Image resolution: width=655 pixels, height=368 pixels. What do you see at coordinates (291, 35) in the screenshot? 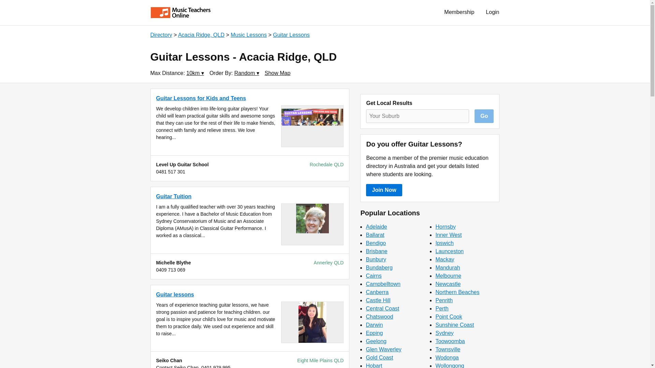
I see `Guitar Lessons` at bounding box center [291, 35].